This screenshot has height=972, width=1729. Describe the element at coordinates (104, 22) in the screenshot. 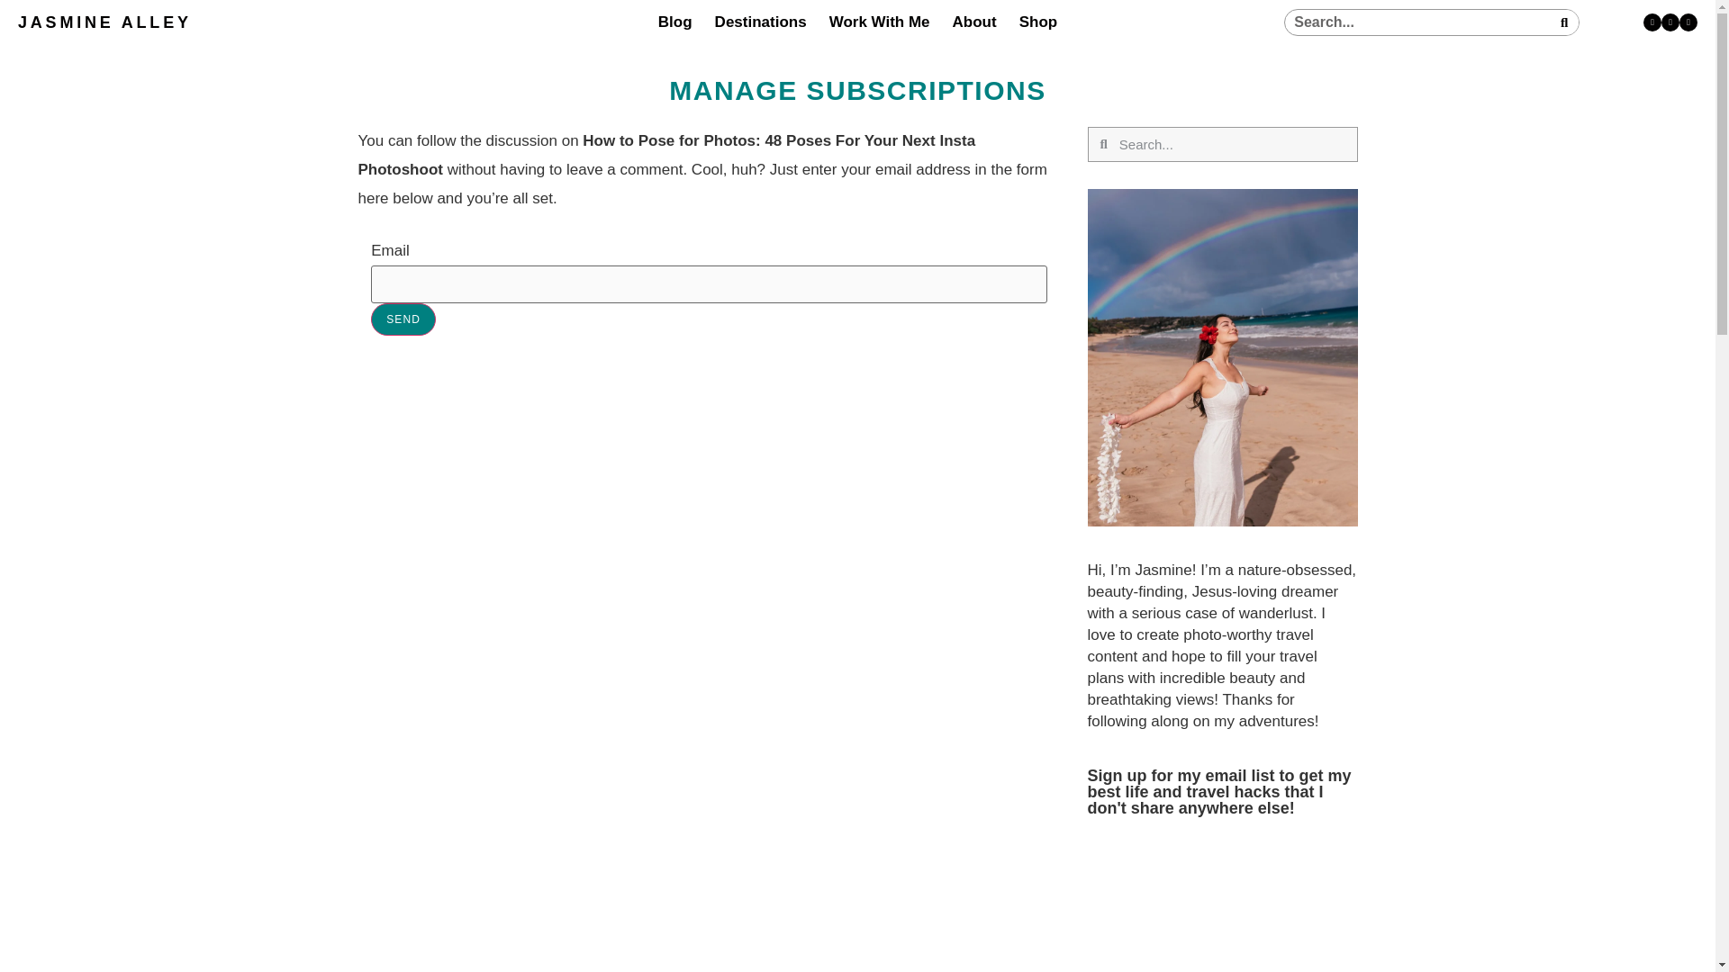

I see `JASMINE ALLEY` at that location.